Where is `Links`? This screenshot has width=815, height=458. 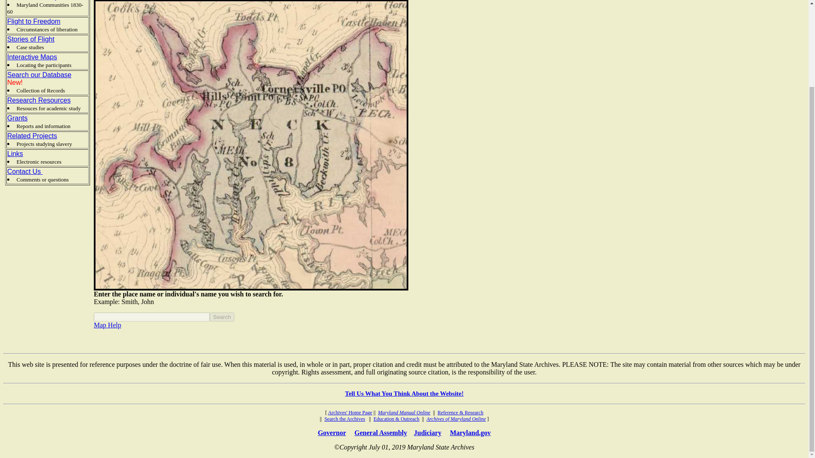 Links is located at coordinates (15, 154).